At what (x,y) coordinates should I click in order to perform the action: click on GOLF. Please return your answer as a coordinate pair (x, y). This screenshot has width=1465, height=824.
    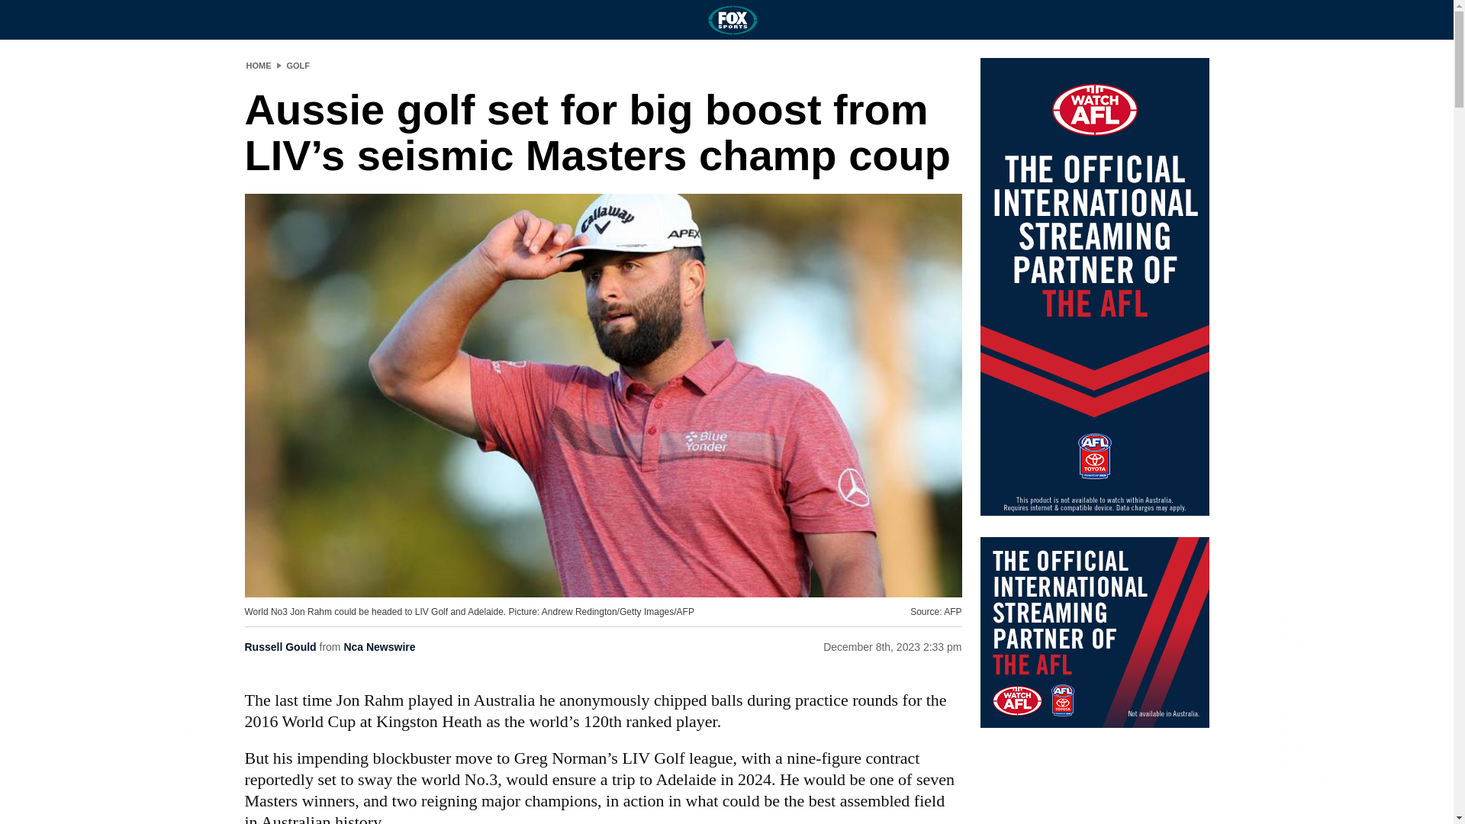
    Looking at the image, I should click on (298, 65).